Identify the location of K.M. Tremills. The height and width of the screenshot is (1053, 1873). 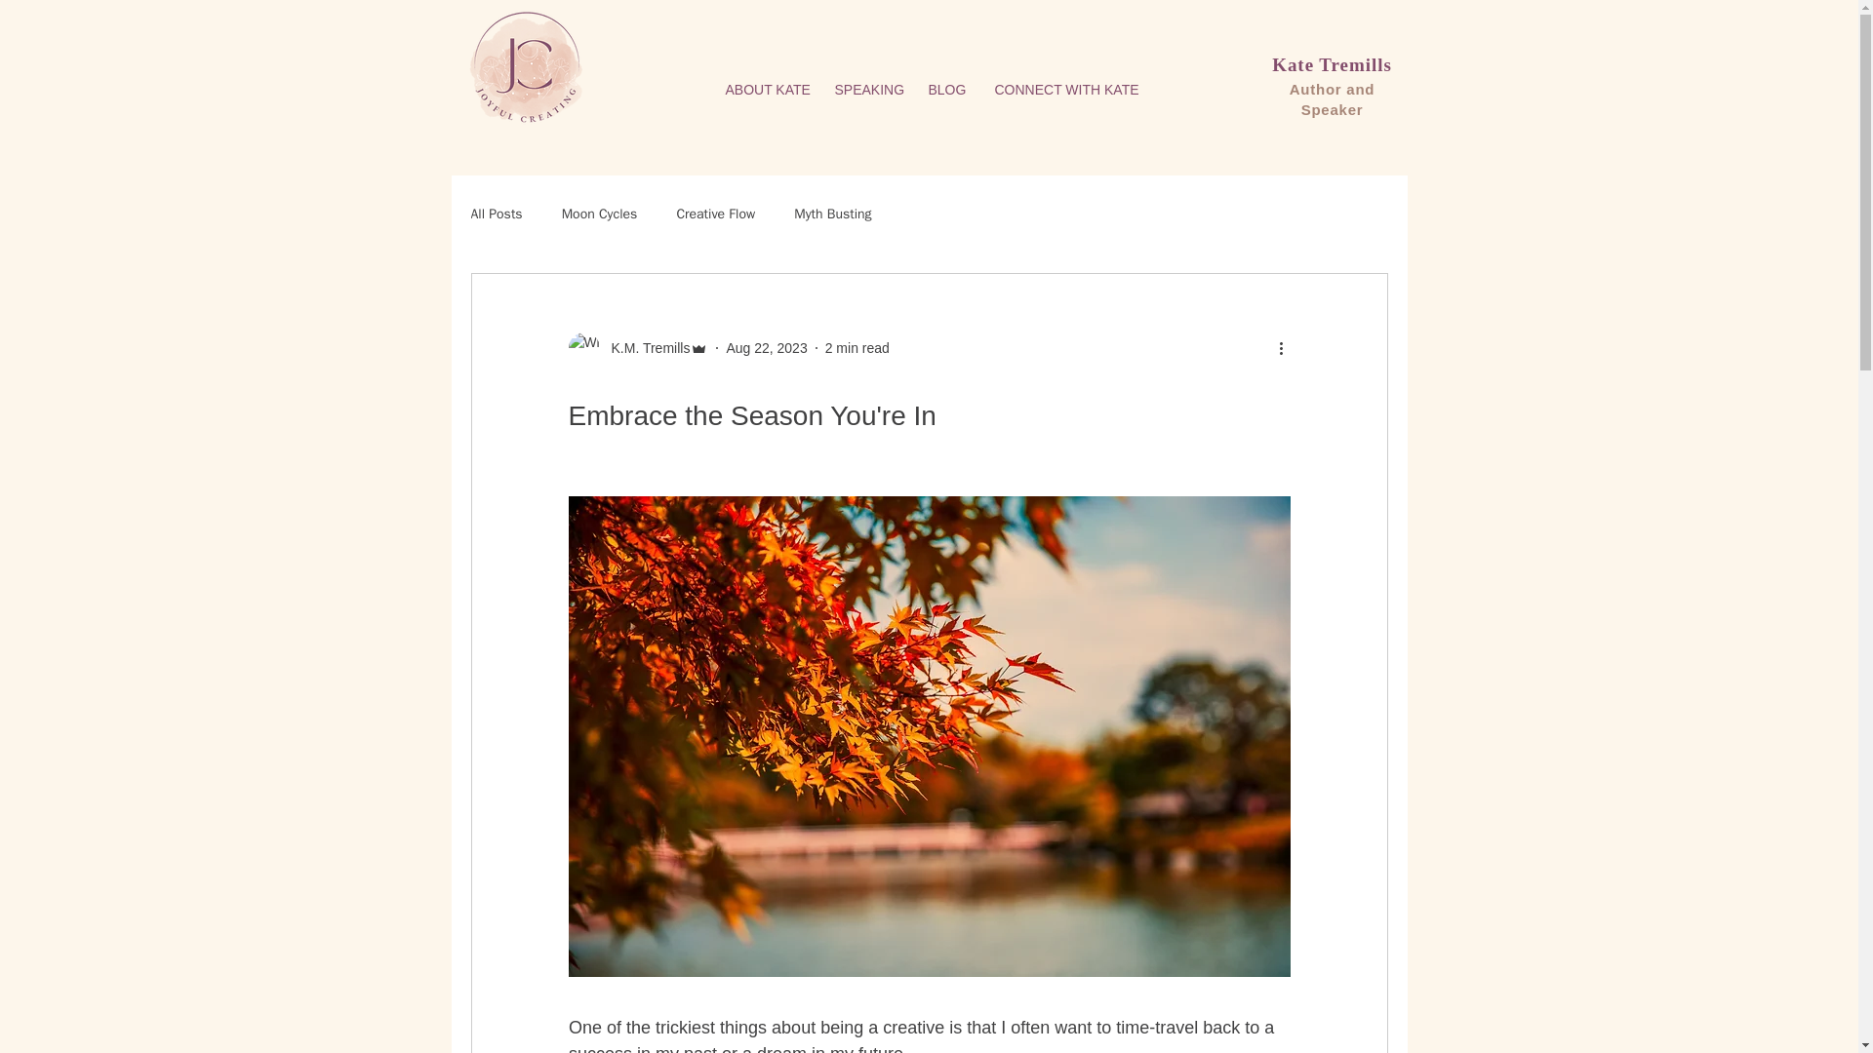
(644, 347).